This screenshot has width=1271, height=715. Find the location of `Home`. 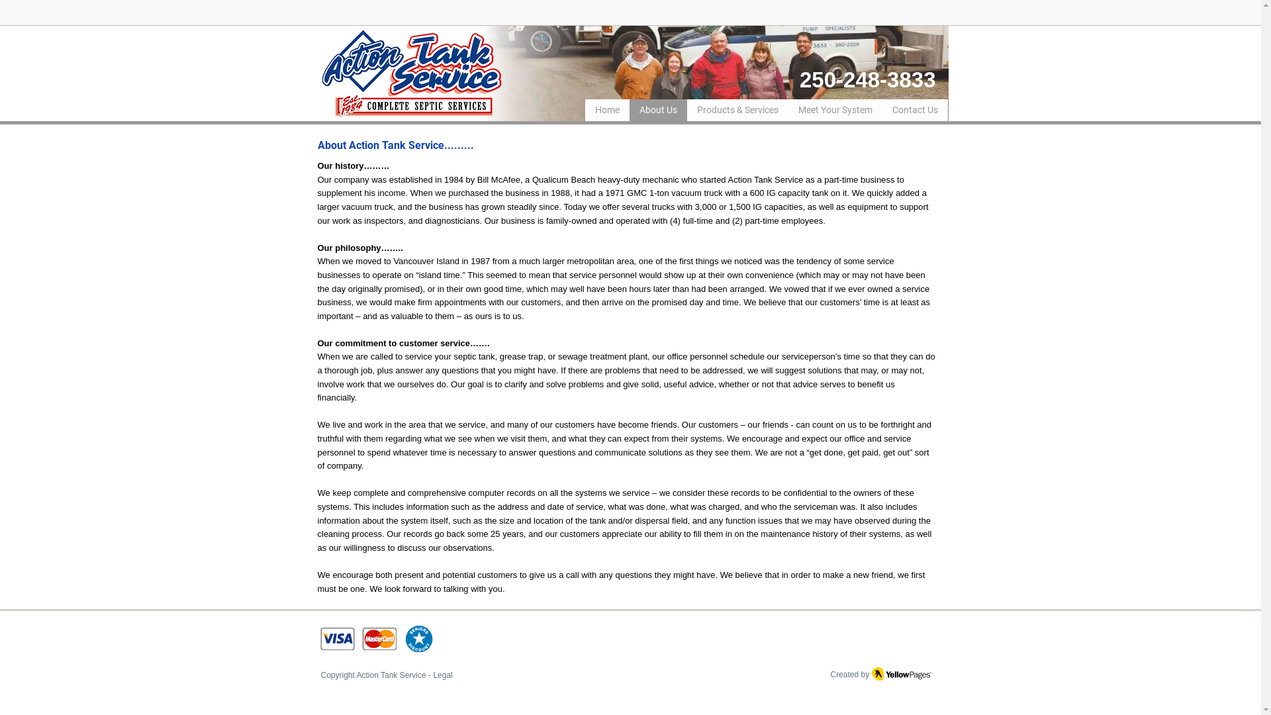

Home is located at coordinates (608, 111).